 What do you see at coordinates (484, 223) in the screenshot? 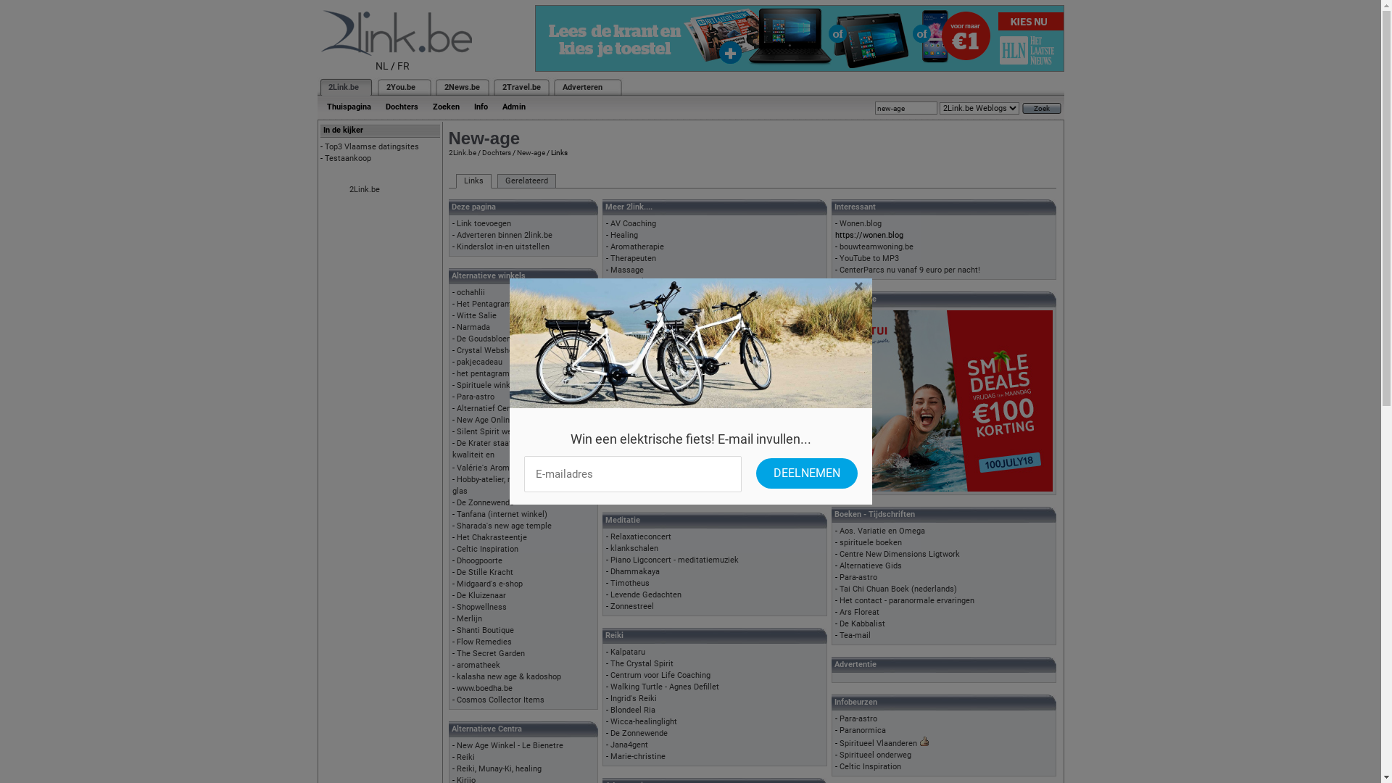
I see `Link toevoegen` at bounding box center [484, 223].